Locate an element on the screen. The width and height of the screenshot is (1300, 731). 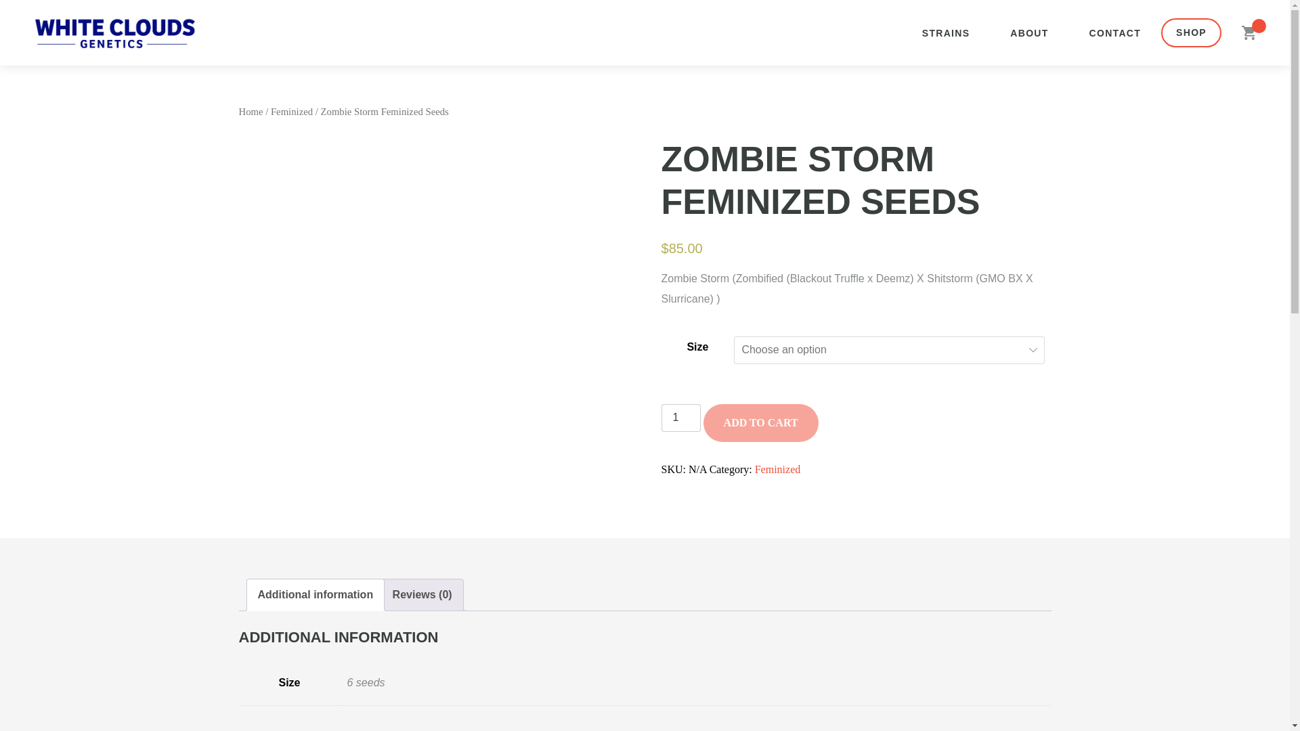
Home is located at coordinates (250, 111).